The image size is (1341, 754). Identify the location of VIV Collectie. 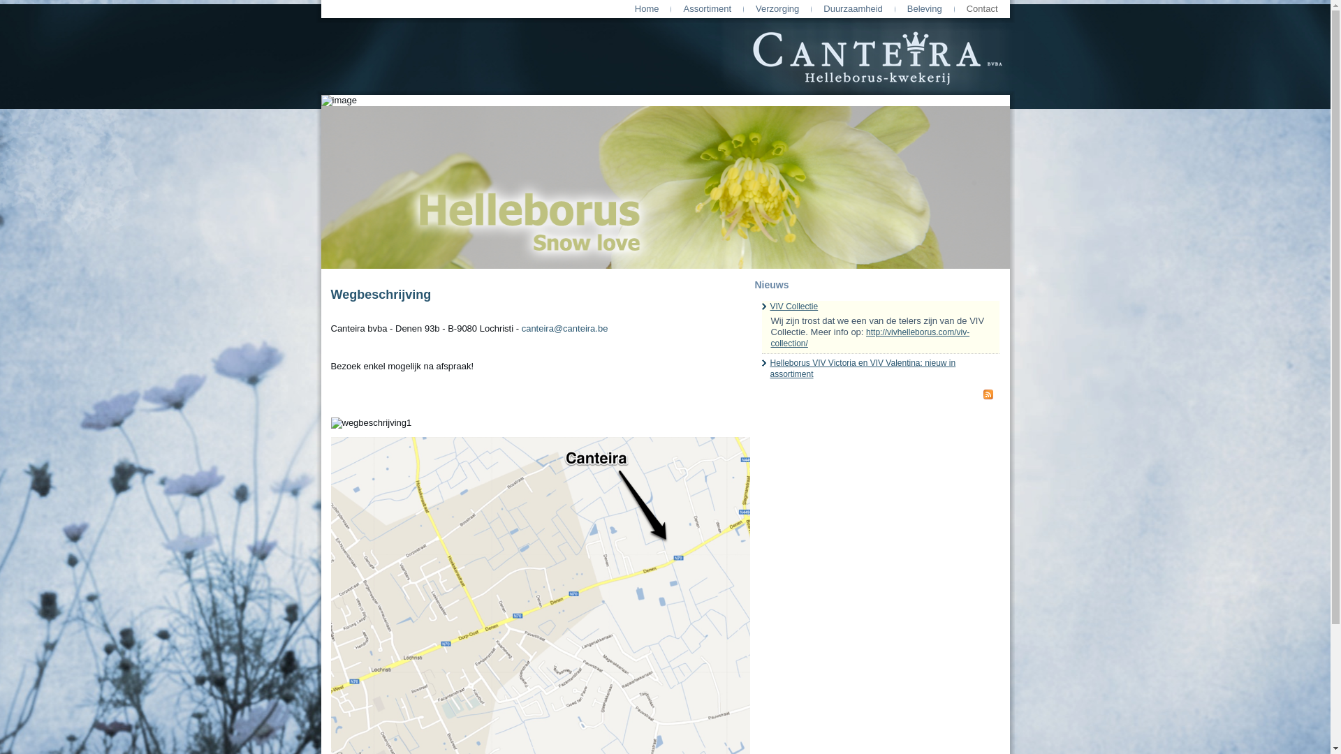
(793, 306).